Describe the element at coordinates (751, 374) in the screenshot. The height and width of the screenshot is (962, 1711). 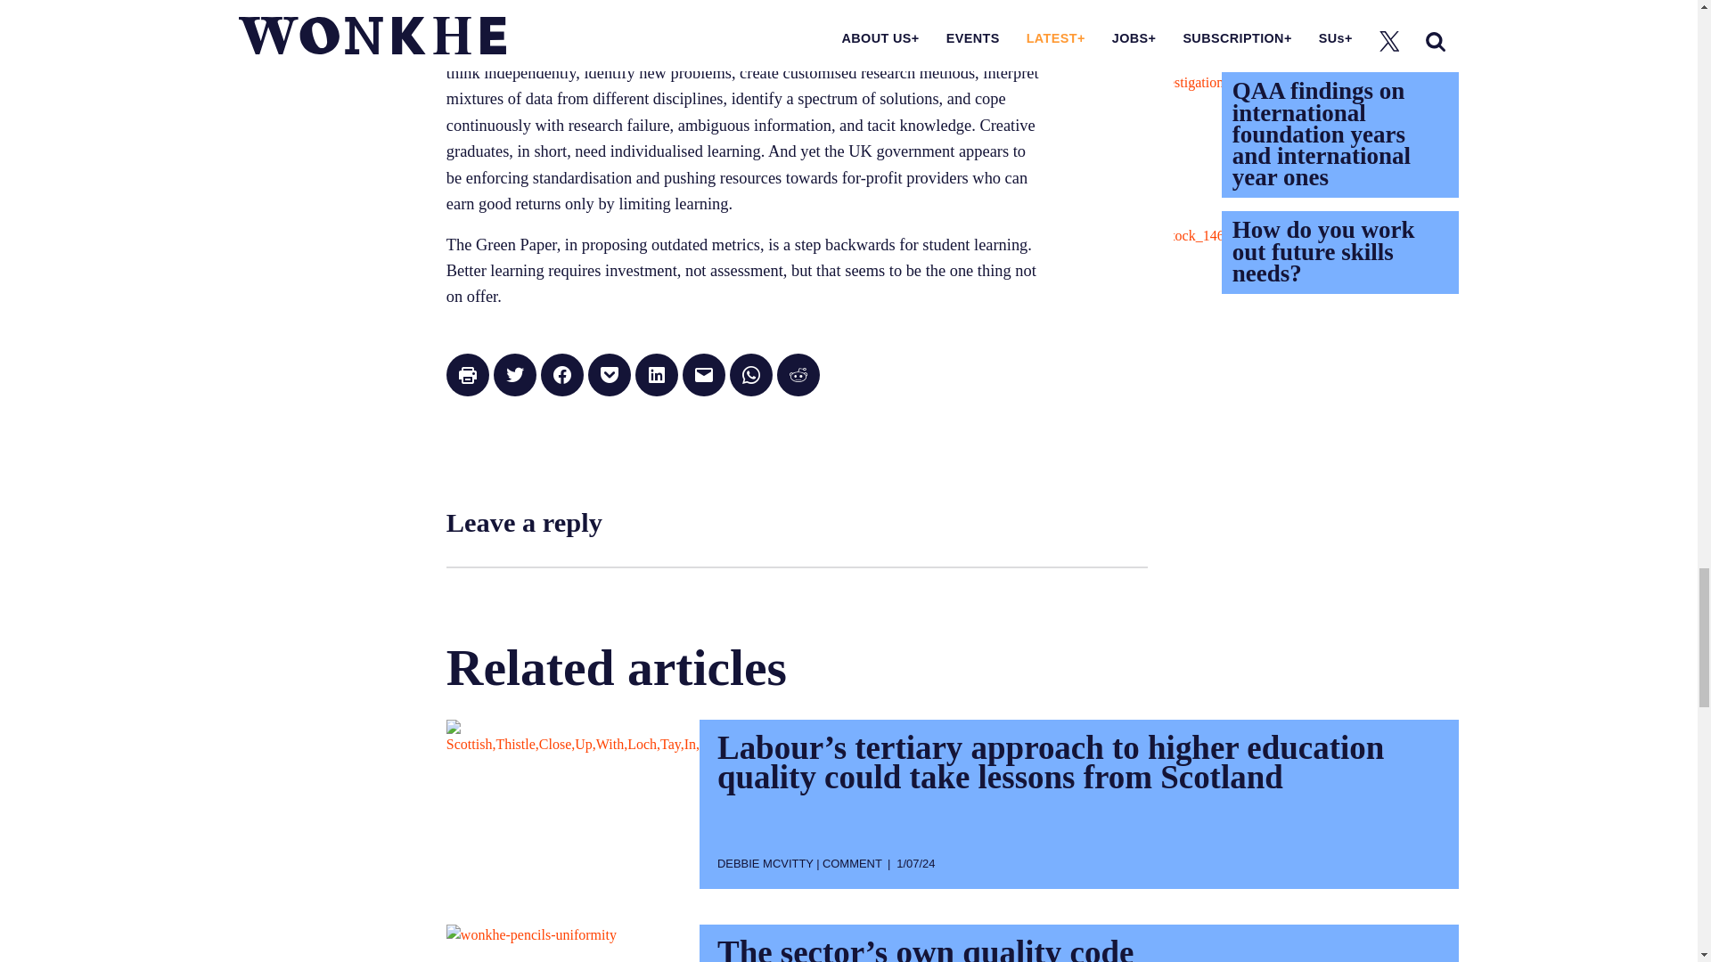
I see `Click to share on WhatsApp` at that location.